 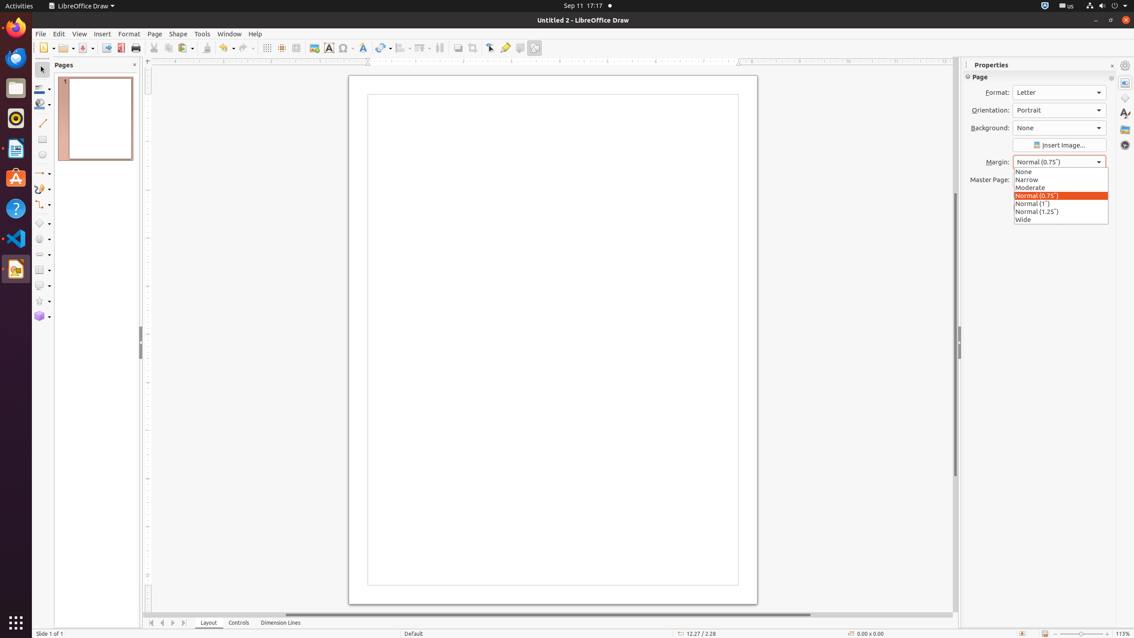 What do you see at coordinates (1125, 113) in the screenshot?
I see `Styles` at bounding box center [1125, 113].